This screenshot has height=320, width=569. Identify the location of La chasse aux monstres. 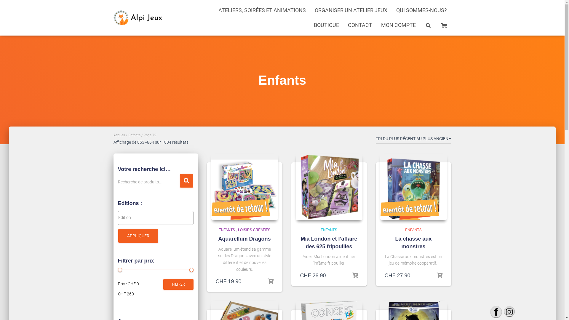
(413, 187).